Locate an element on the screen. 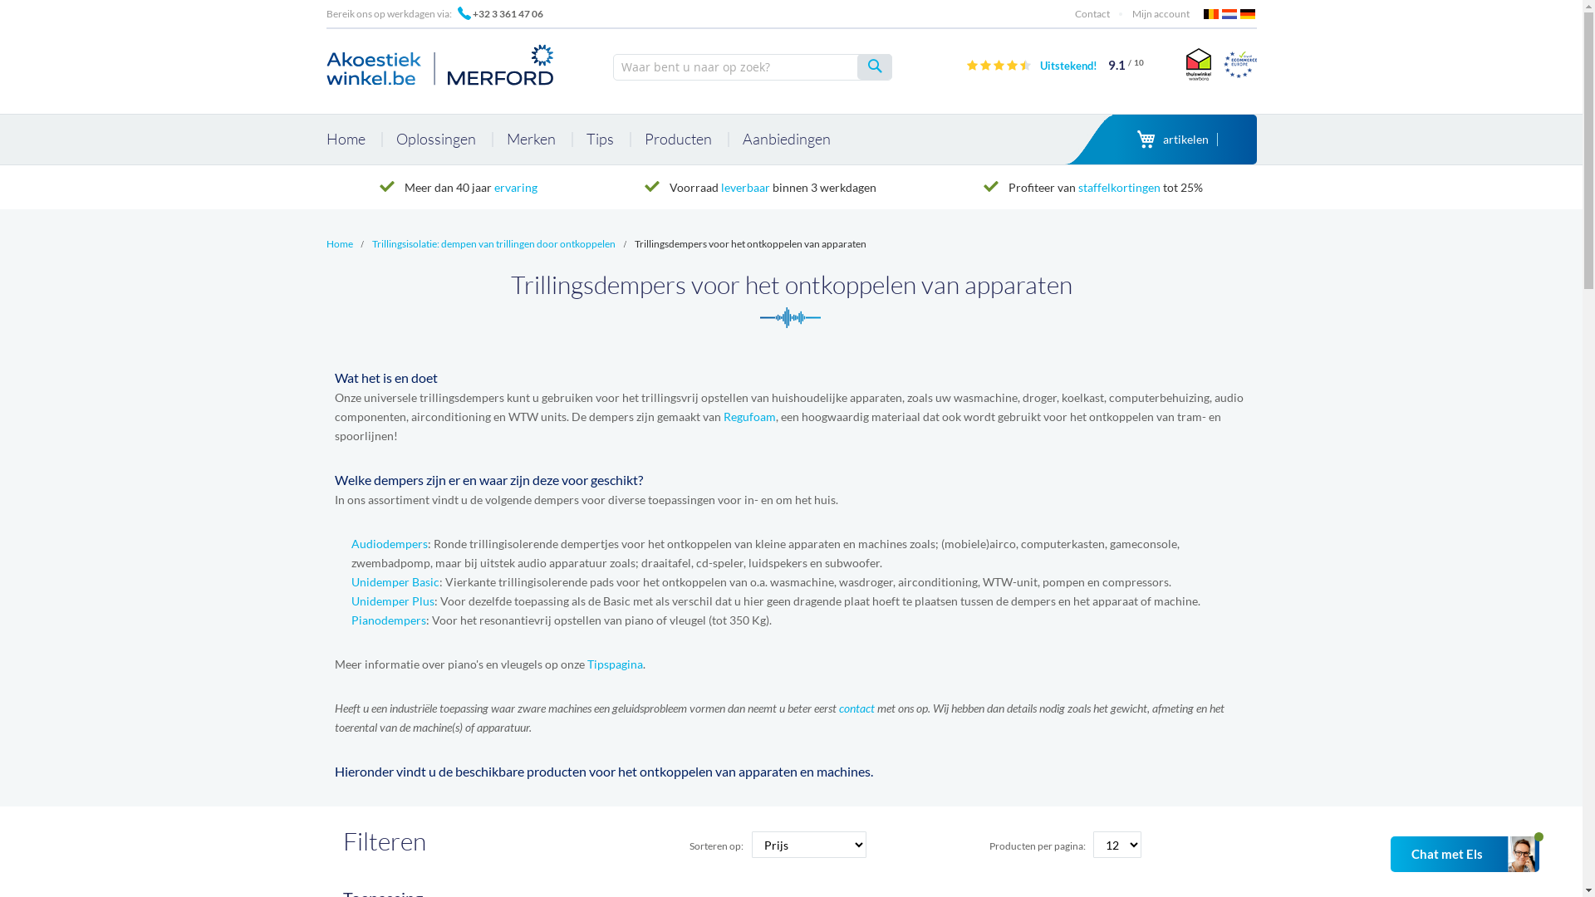 The height and width of the screenshot is (897, 1595). Unidemper Plus is located at coordinates (392, 601).